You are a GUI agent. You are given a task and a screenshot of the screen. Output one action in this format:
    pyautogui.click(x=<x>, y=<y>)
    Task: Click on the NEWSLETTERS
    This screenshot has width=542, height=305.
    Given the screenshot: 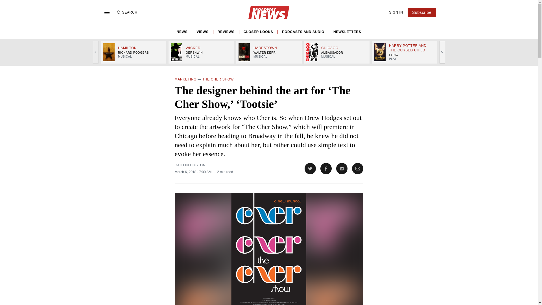 What is the action you would take?
    pyautogui.click(x=347, y=32)
    